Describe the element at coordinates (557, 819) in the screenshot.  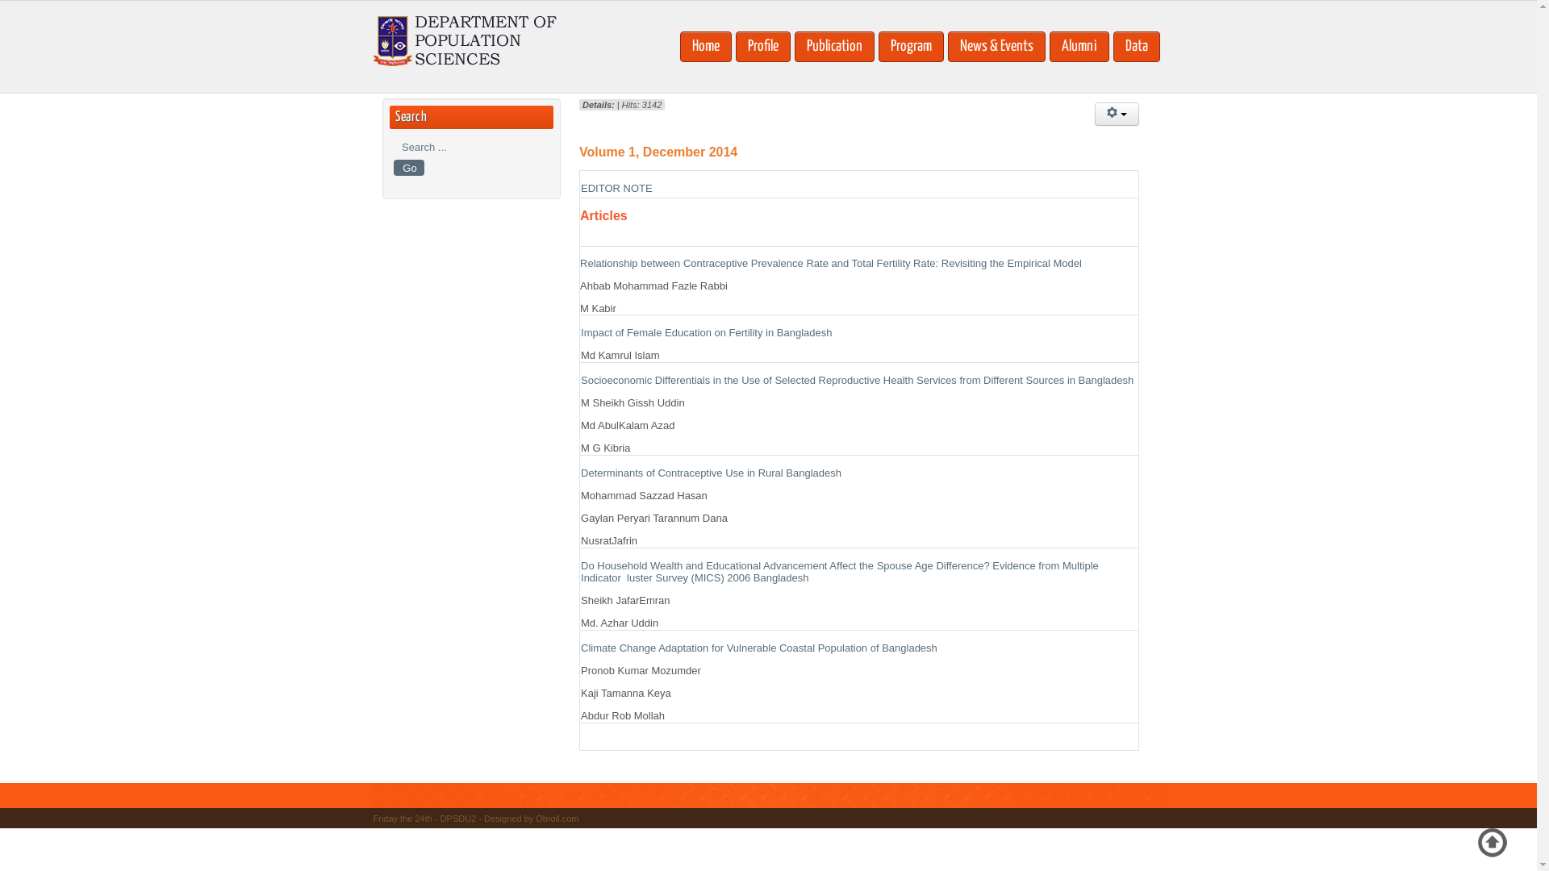
I see `Obroll.com` at that location.